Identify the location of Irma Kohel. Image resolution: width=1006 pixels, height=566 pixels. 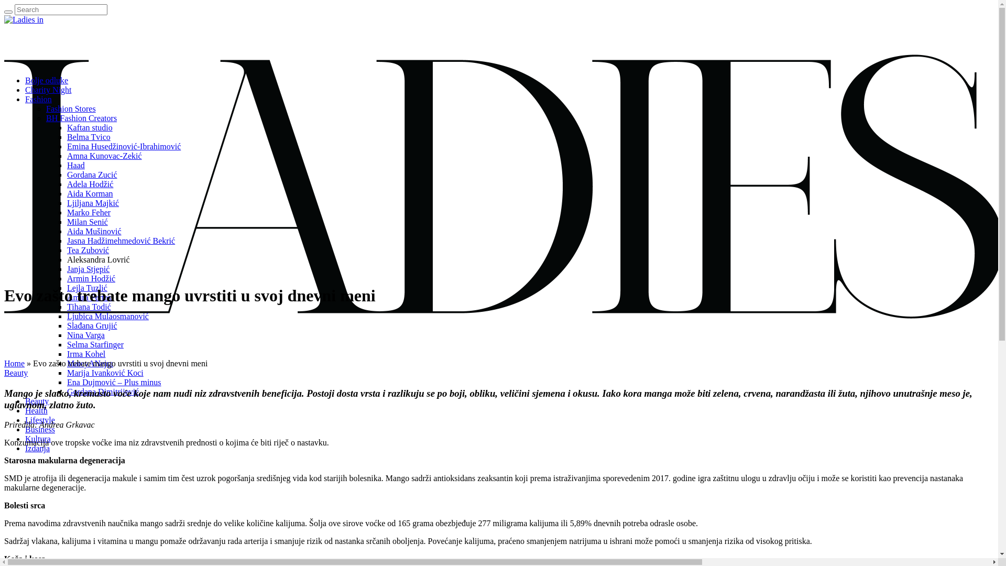
(86, 354).